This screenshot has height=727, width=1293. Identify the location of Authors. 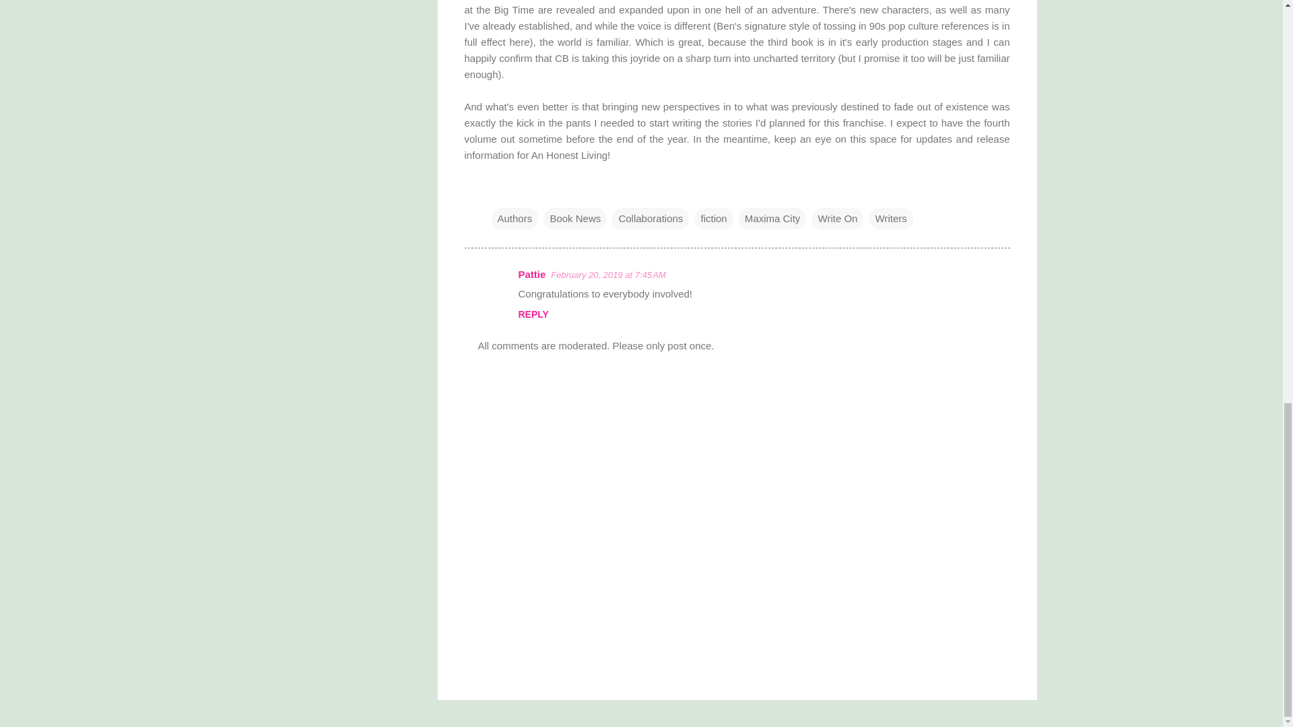
(515, 218).